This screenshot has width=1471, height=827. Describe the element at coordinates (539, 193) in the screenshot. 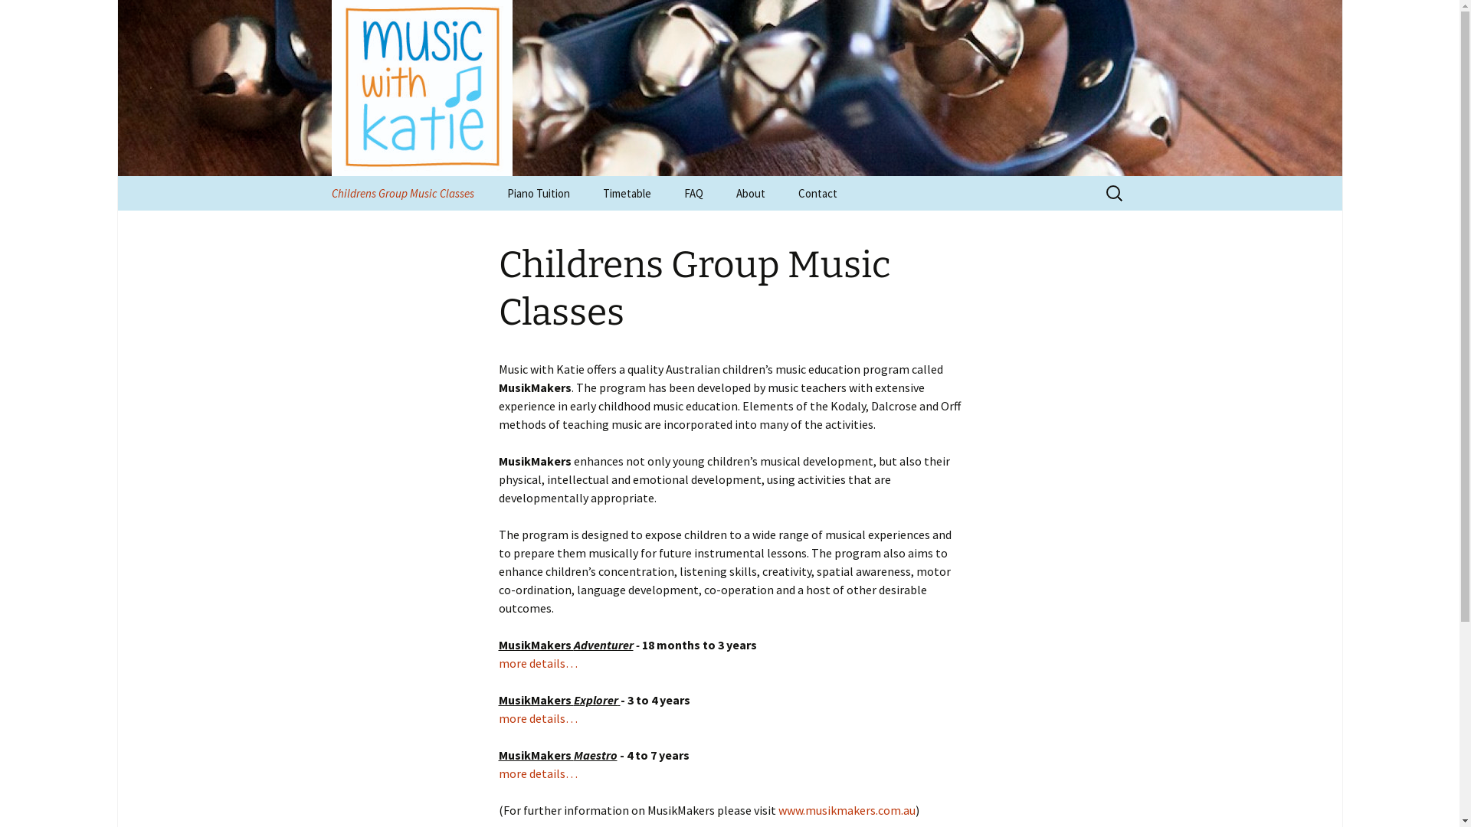

I see `Piano Tuition` at that location.